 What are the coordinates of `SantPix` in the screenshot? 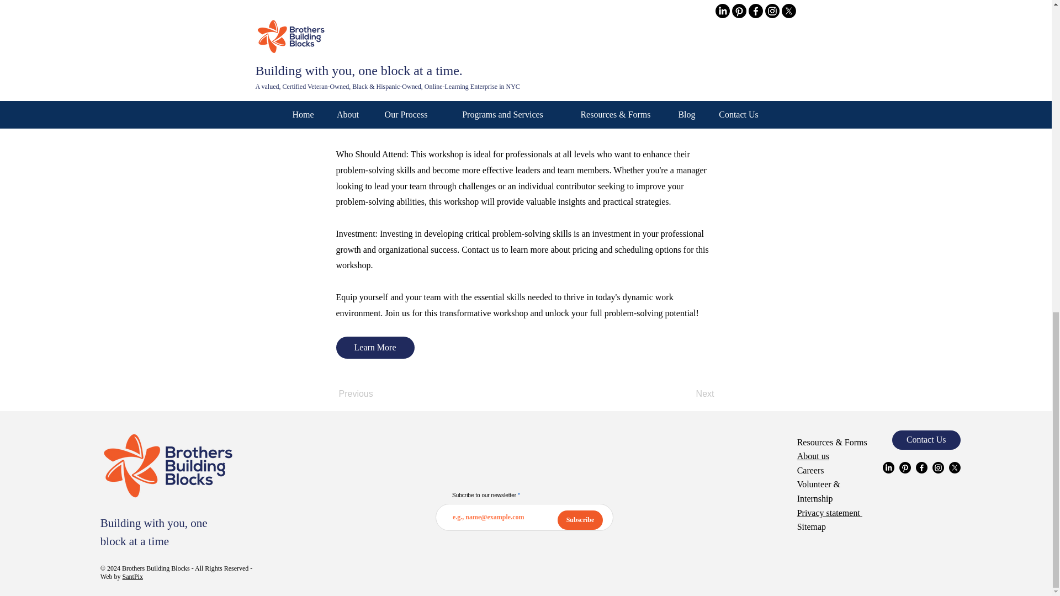 It's located at (132, 576).